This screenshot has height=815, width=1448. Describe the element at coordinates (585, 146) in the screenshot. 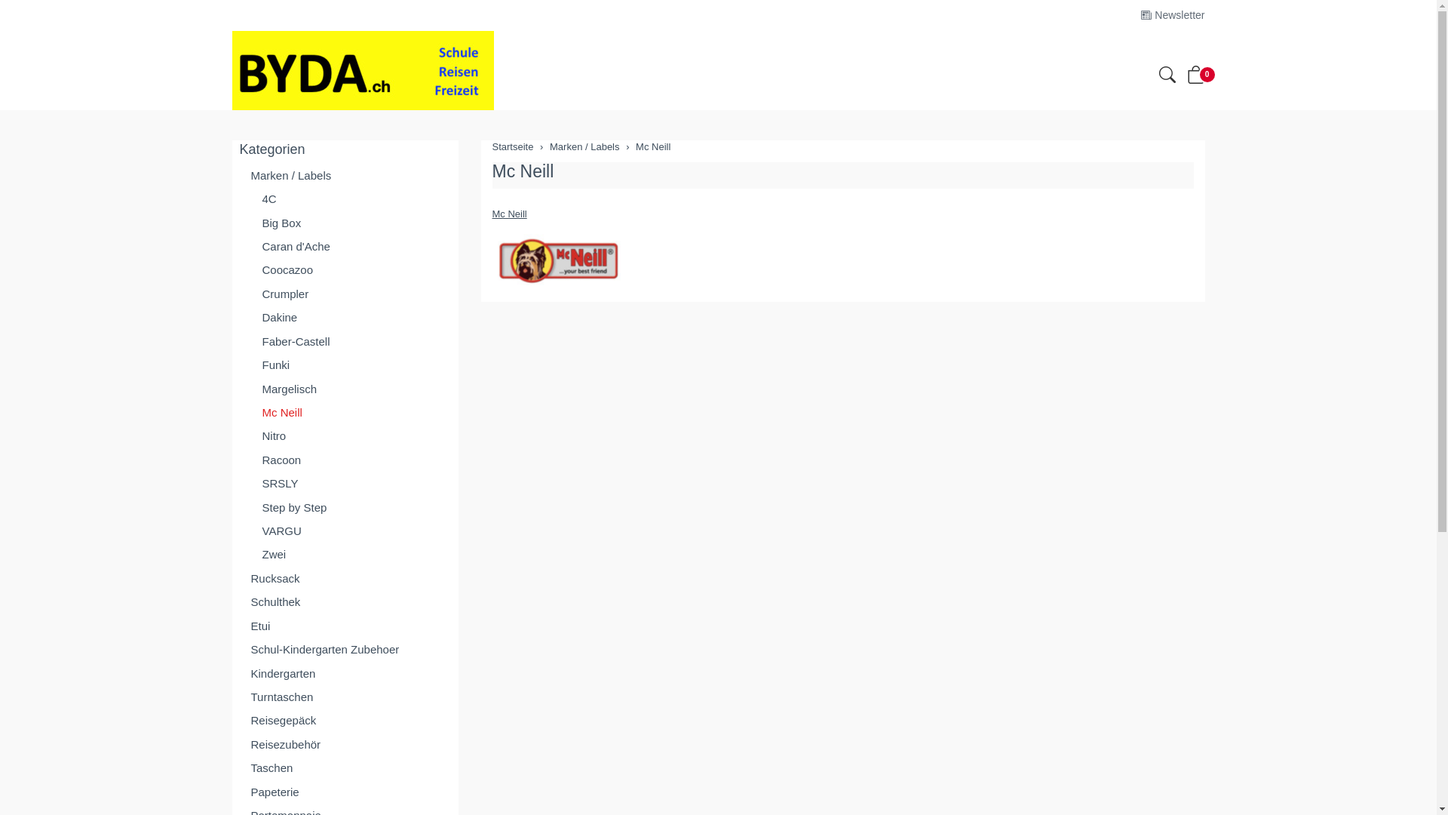

I see `Marken / Labels` at that location.